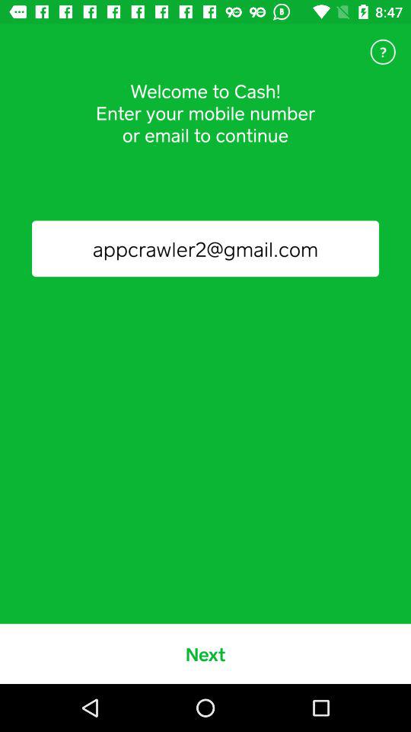  Describe the element at coordinates (383, 52) in the screenshot. I see `select the item next to welcome to cash item` at that location.